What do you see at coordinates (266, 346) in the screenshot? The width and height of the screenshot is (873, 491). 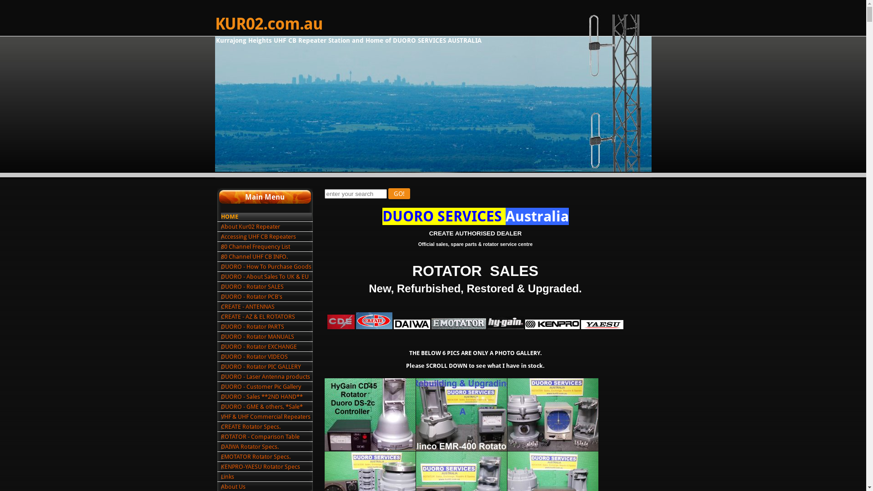 I see `DUORO - Rotator EXCHANGE` at bounding box center [266, 346].